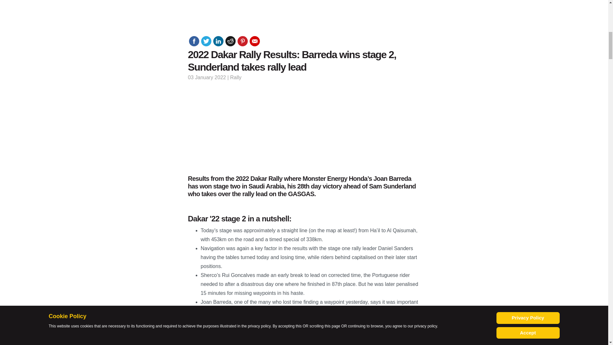  What do you see at coordinates (255, 41) in the screenshot?
I see `Recommend this page` at bounding box center [255, 41].